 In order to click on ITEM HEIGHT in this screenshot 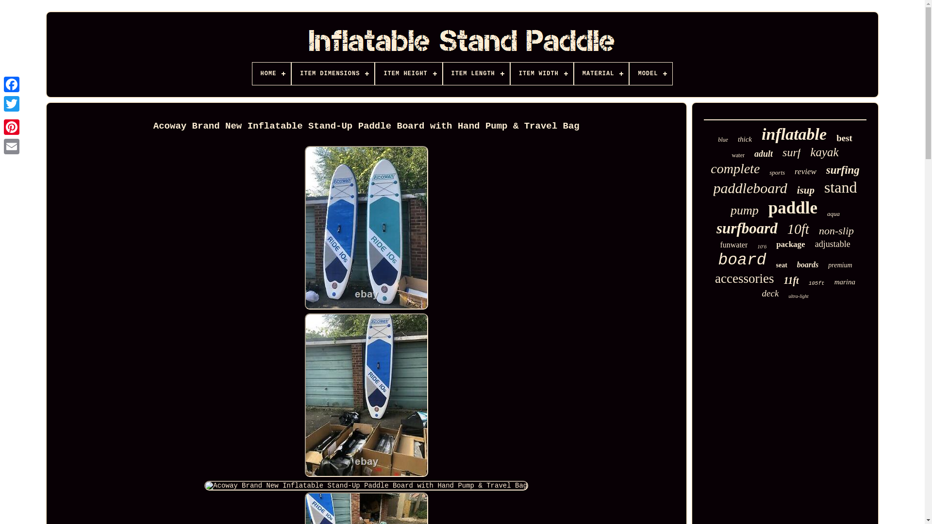, I will do `click(409, 73)`.